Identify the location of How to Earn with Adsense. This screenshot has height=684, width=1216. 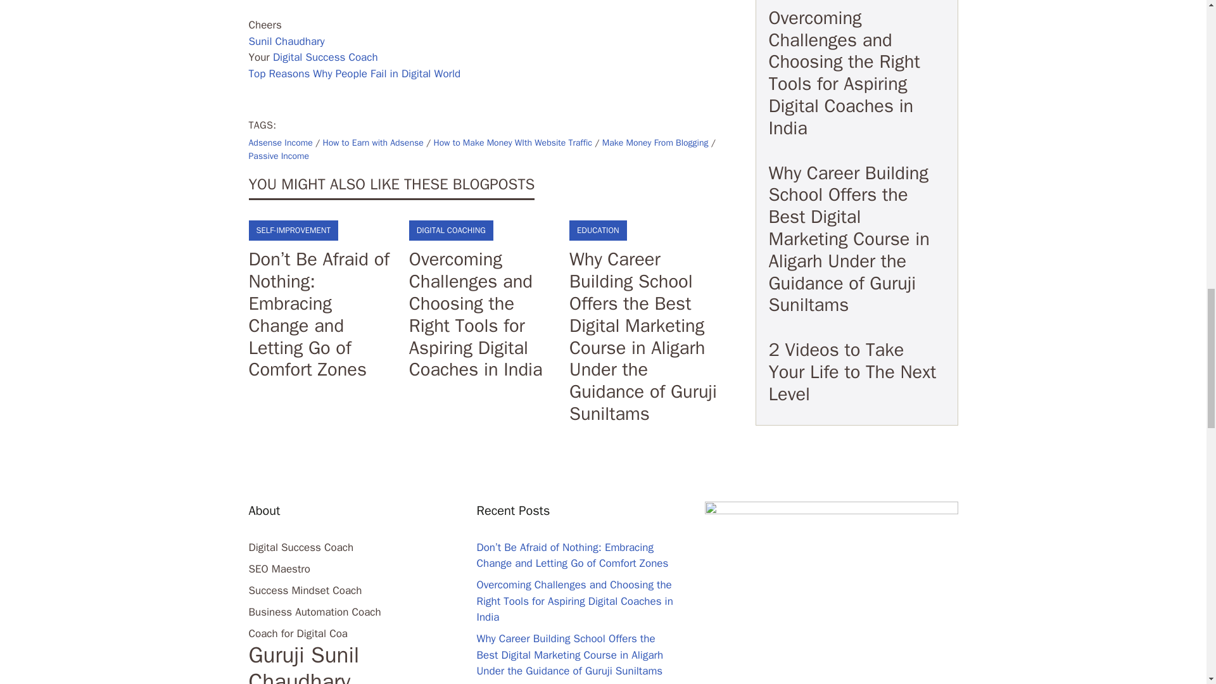
(372, 143).